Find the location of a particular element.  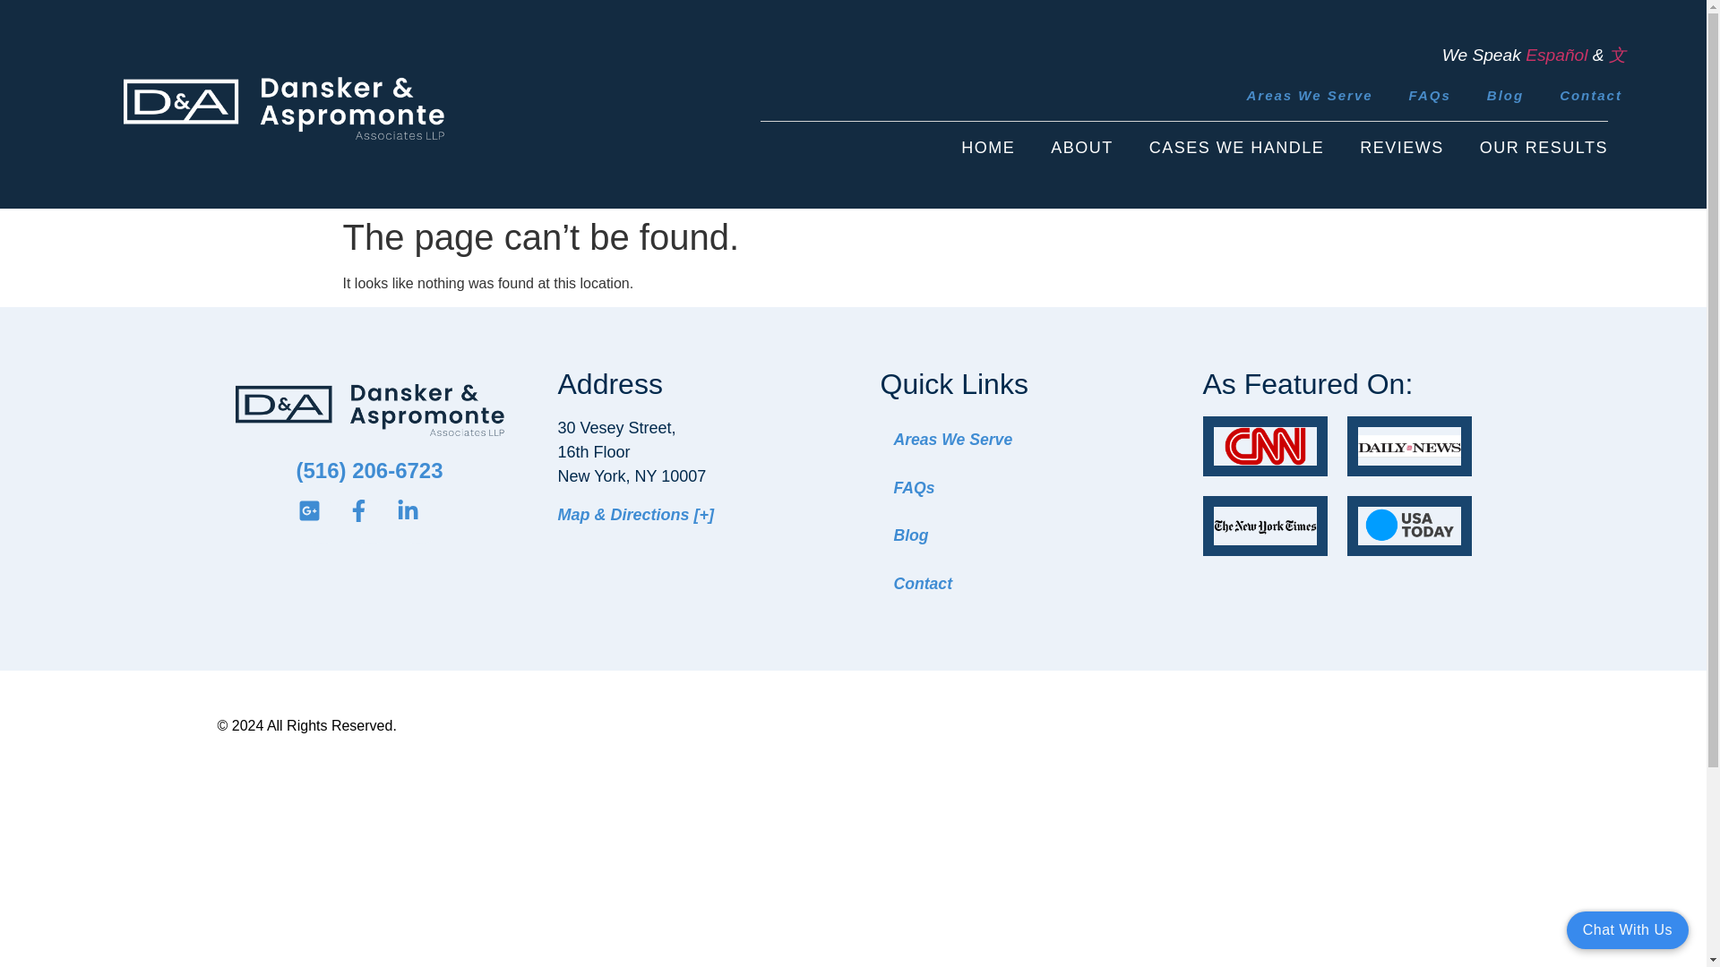

Contact is located at coordinates (1591, 95).